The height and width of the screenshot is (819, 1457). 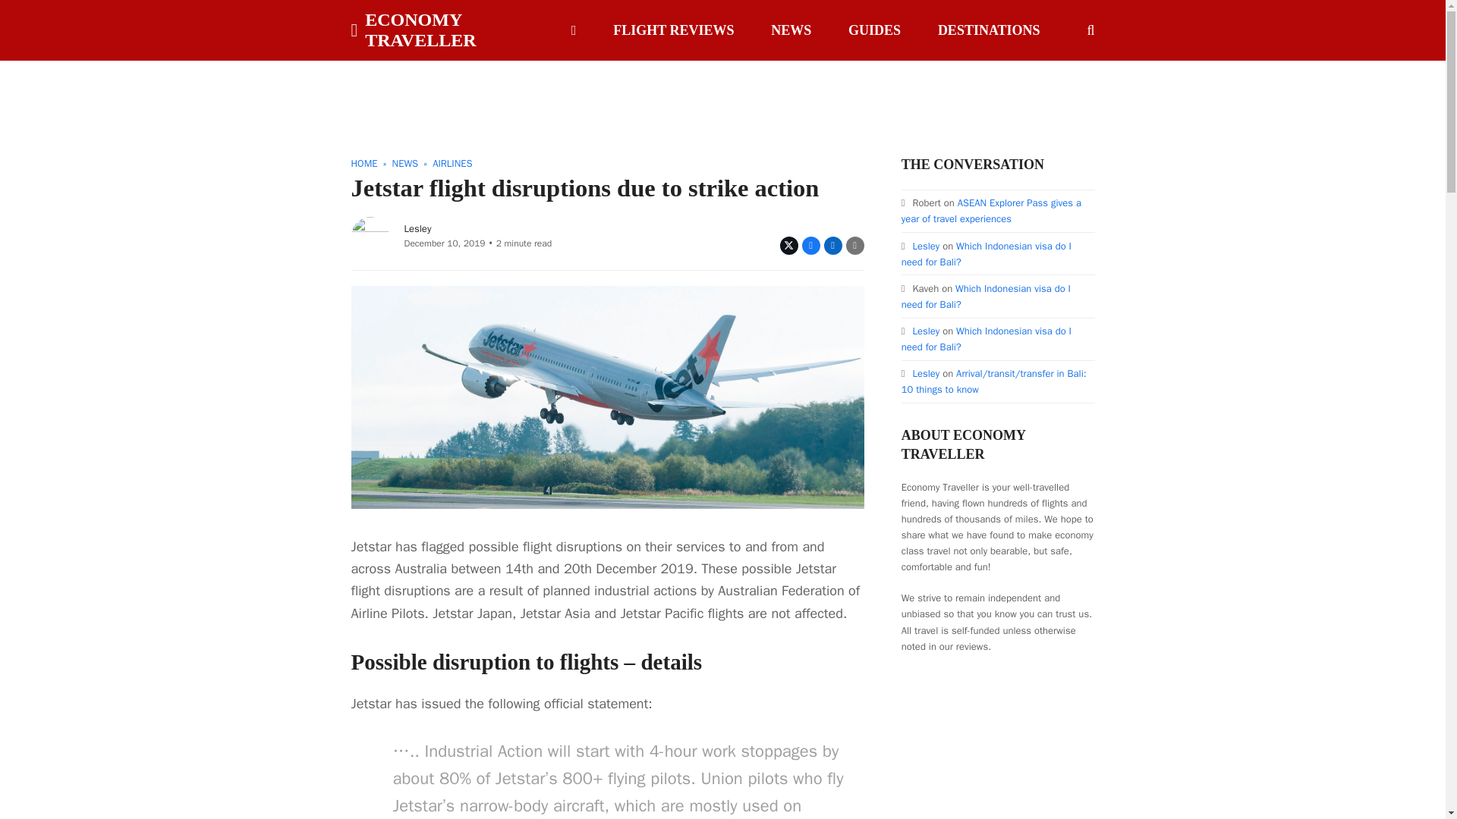 What do you see at coordinates (810, 246) in the screenshot?
I see `Share on Facebook` at bounding box center [810, 246].